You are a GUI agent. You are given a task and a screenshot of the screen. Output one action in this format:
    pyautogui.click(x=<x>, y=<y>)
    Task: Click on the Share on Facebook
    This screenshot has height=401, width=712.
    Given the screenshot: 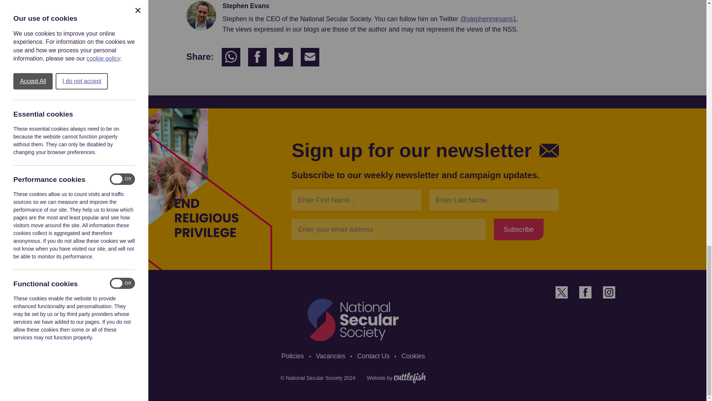 What is the action you would take?
    pyautogui.click(x=257, y=57)
    